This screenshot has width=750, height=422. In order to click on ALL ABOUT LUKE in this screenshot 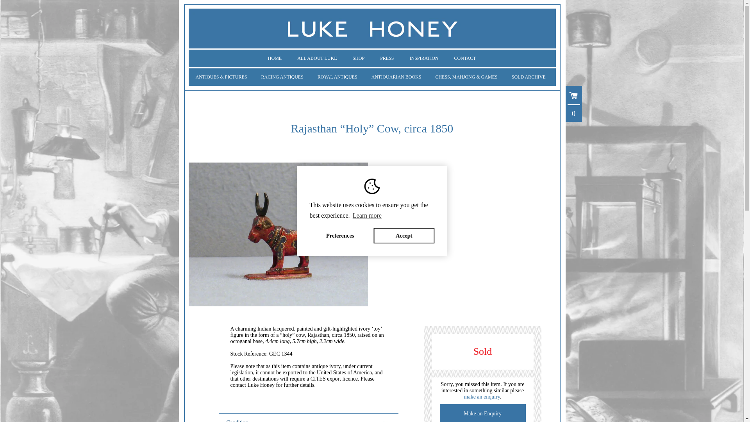, I will do `click(317, 58)`.